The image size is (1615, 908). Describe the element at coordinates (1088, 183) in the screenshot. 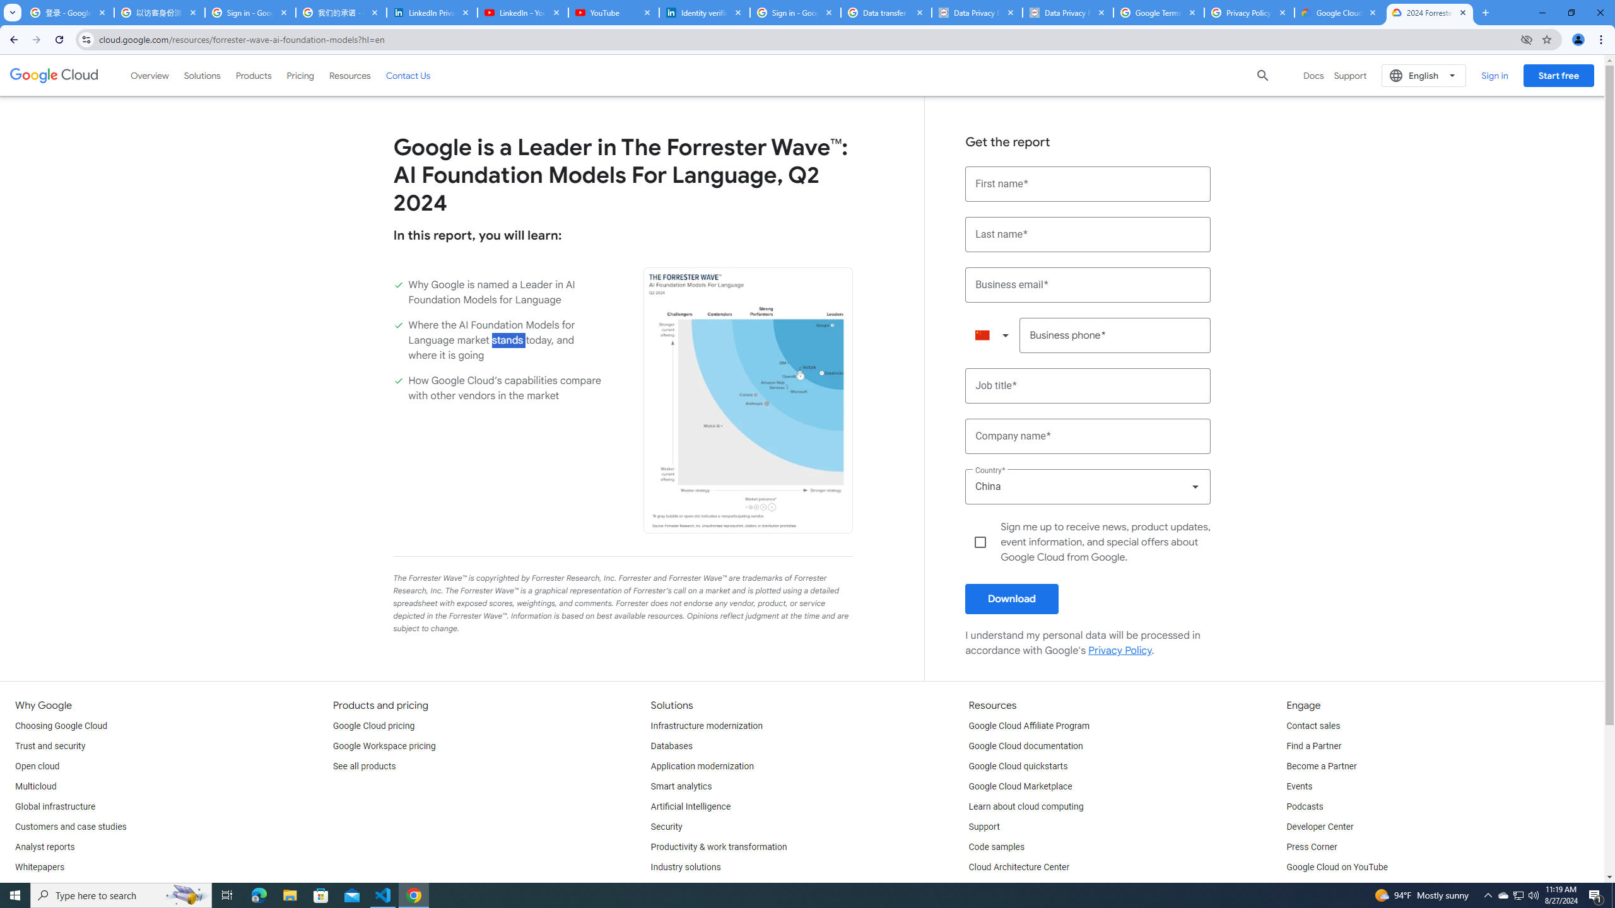

I see `First name*` at that location.